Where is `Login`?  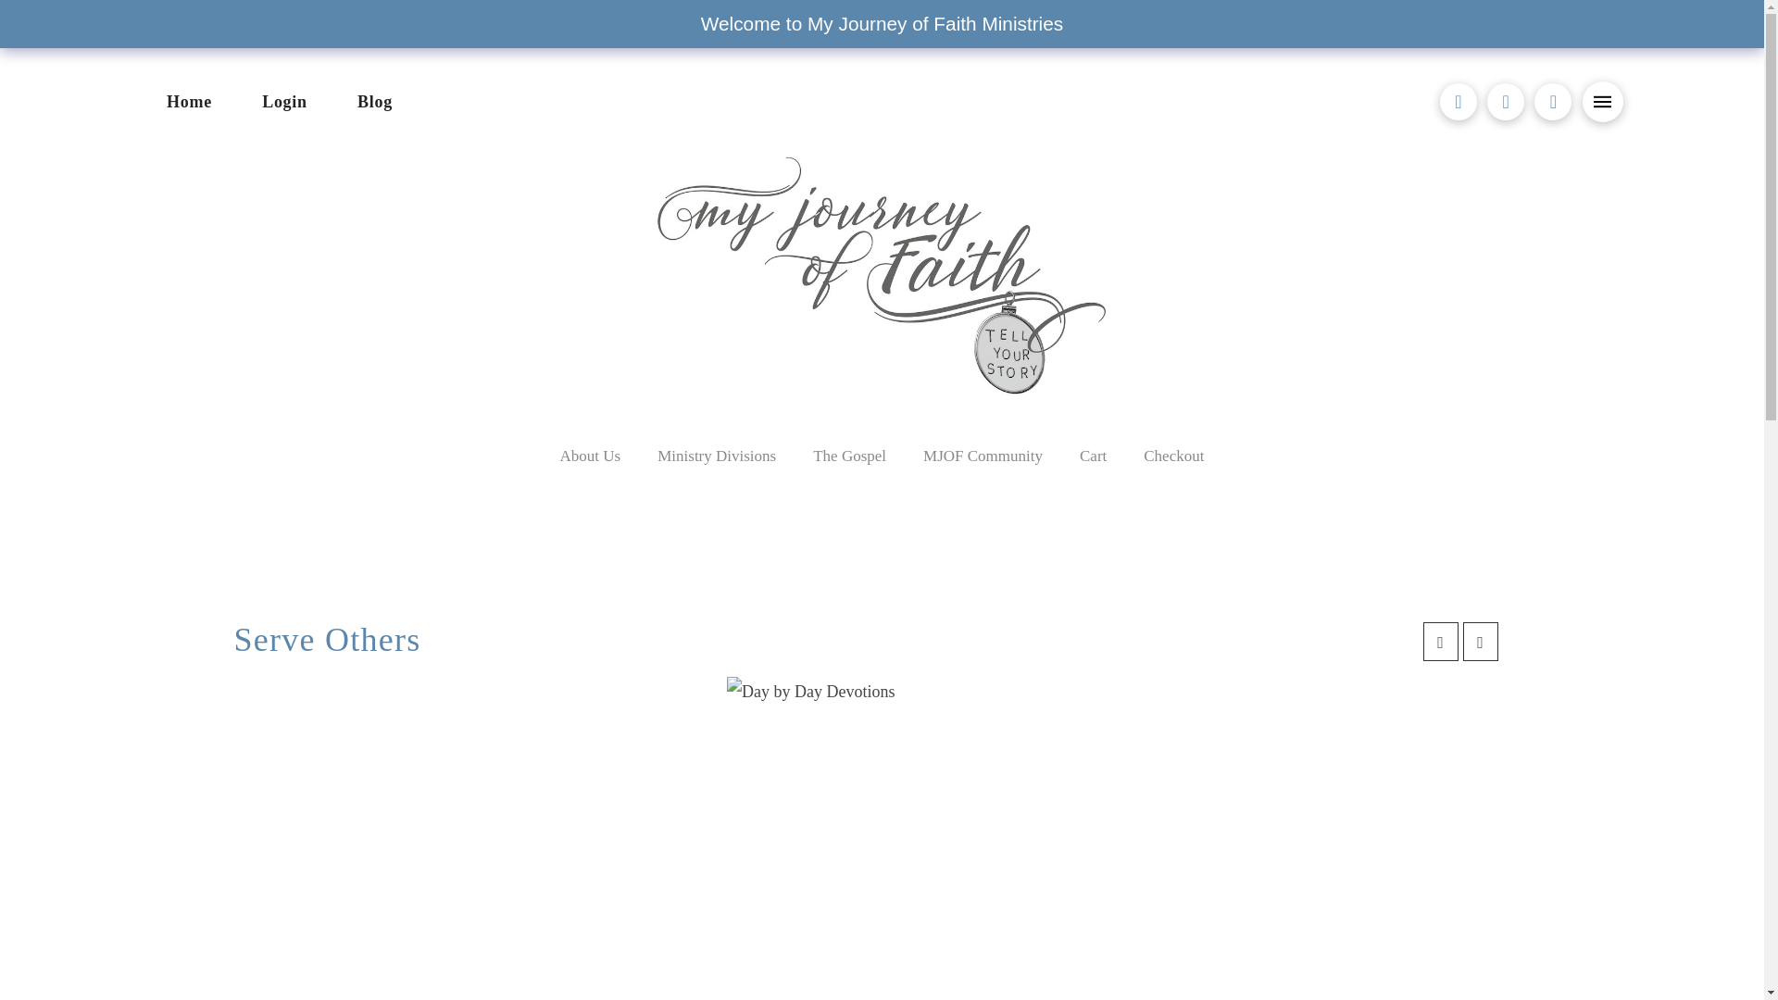
Login is located at coordinates (284, 102).